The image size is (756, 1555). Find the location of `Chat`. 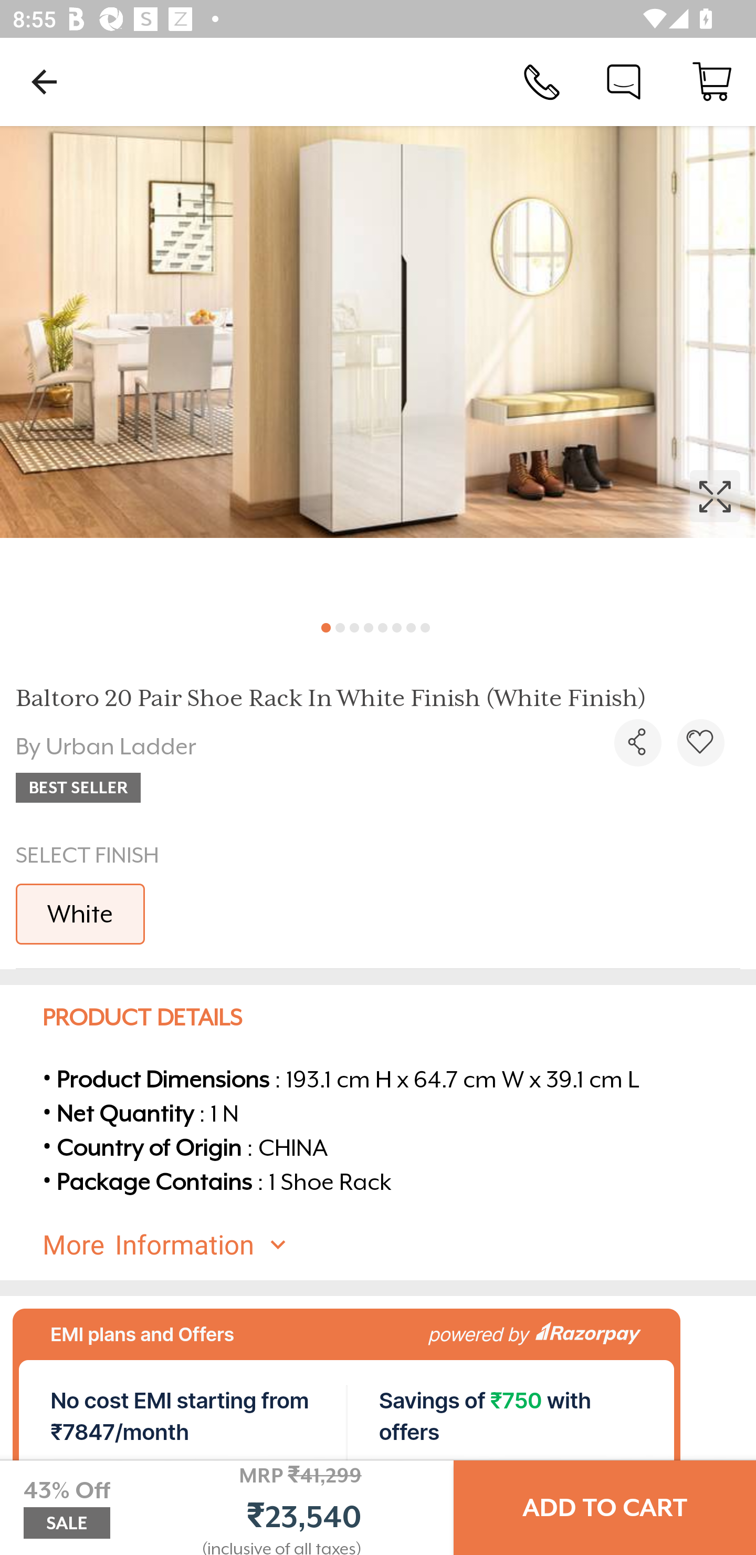

Chat is located at coordinates (624, 81).